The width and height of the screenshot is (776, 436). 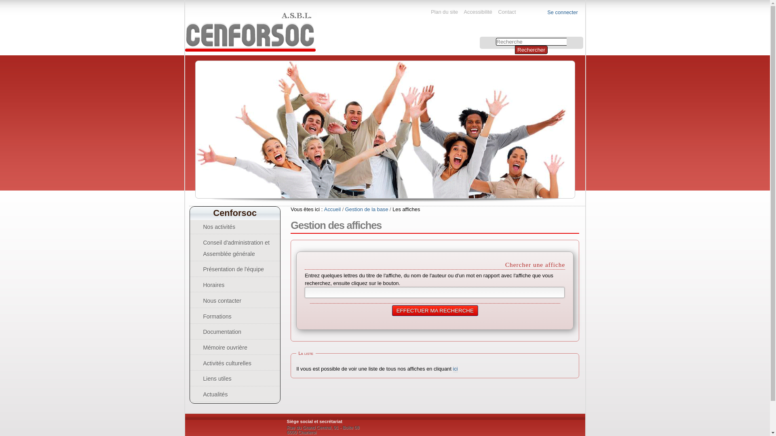 I want to click on Formations, so click(x=235, y=317).